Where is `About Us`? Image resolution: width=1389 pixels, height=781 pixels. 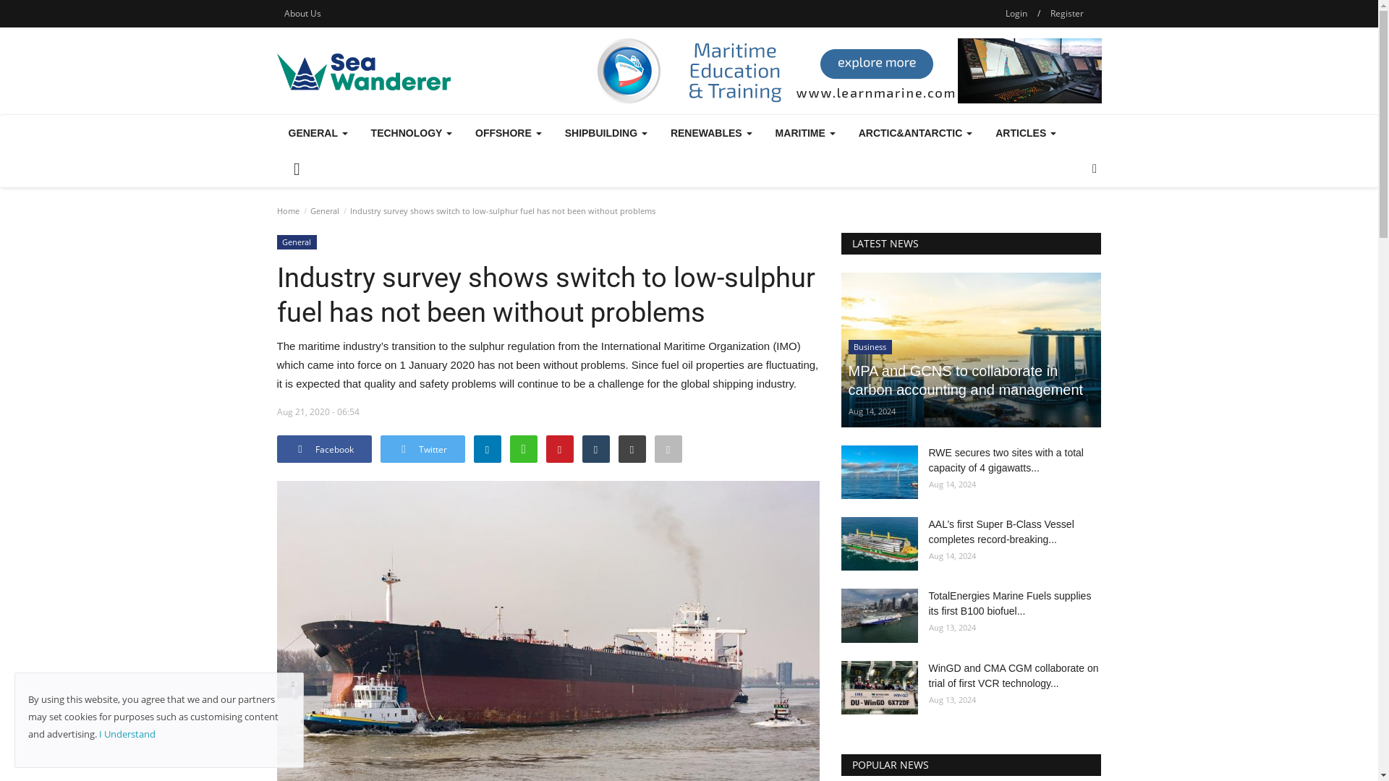 About Us is located at coordinates (302, 13).